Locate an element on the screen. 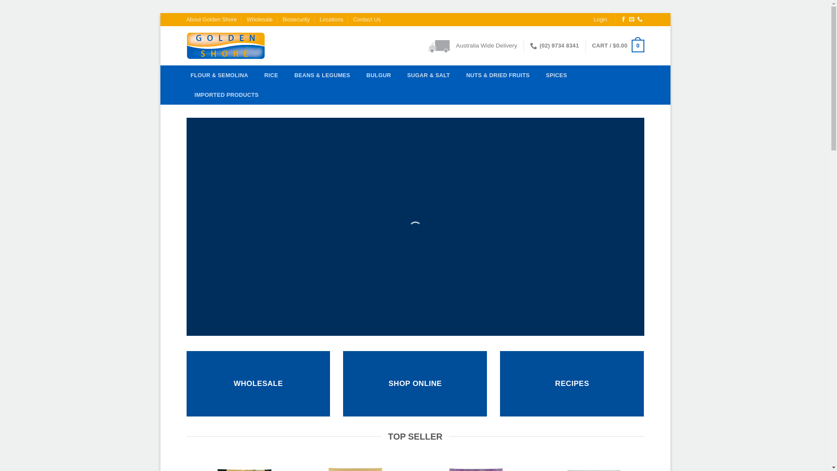 This screenshot has height=471, width=837. BULGUR is located at coordinates (378, 75).